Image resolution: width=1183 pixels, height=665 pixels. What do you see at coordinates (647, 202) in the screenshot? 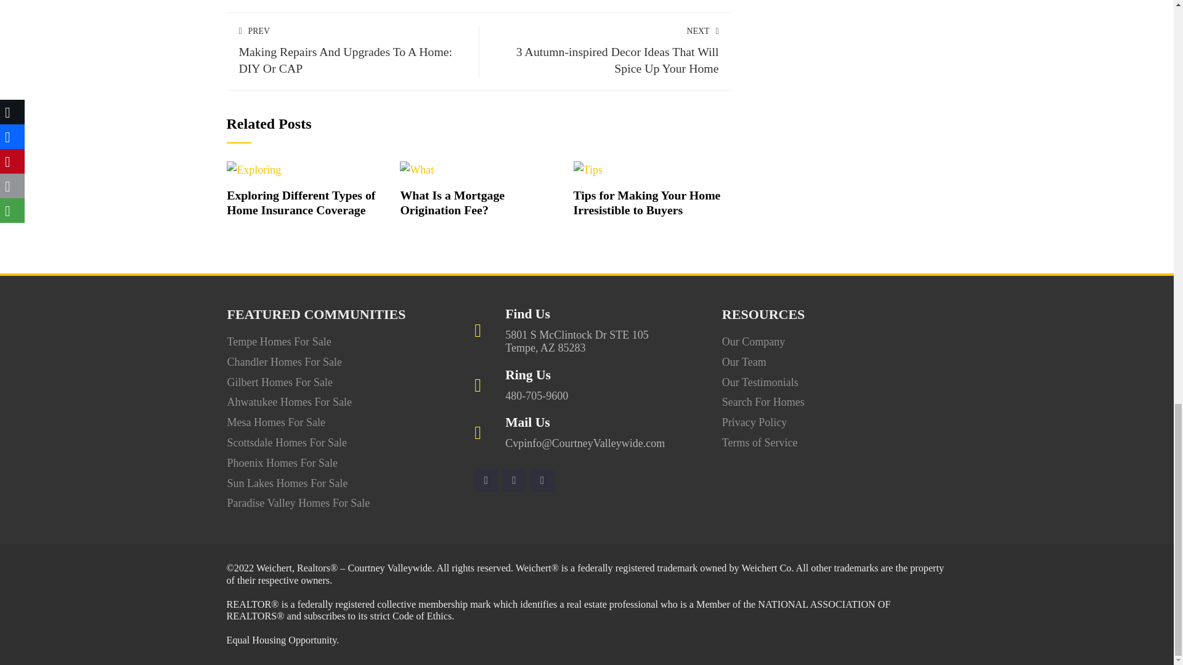
I see `Tips for Making Your Home Irresistible to Buyers` at bounding box center [647, 202].